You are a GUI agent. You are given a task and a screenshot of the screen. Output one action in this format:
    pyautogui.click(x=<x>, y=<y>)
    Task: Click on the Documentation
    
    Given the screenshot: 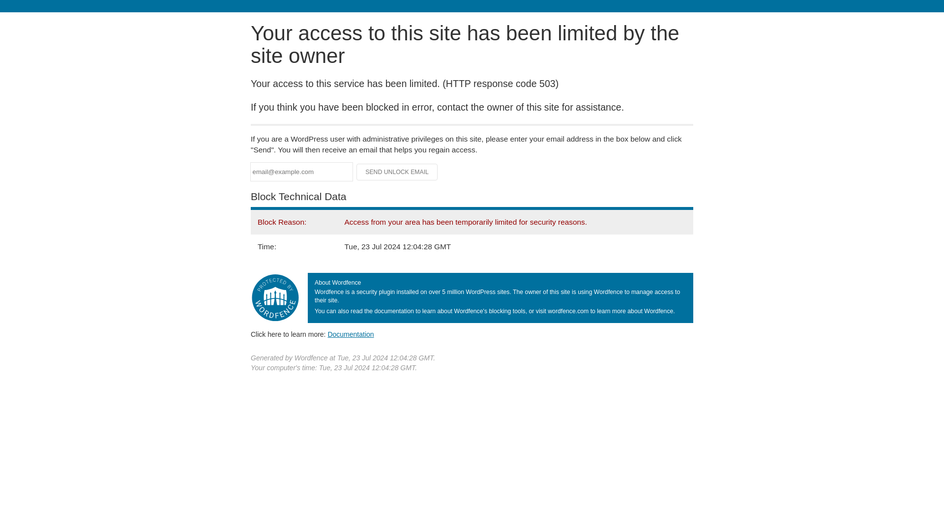 What is the action you would take?
    pyautogui.click(x=351, y=334)
    